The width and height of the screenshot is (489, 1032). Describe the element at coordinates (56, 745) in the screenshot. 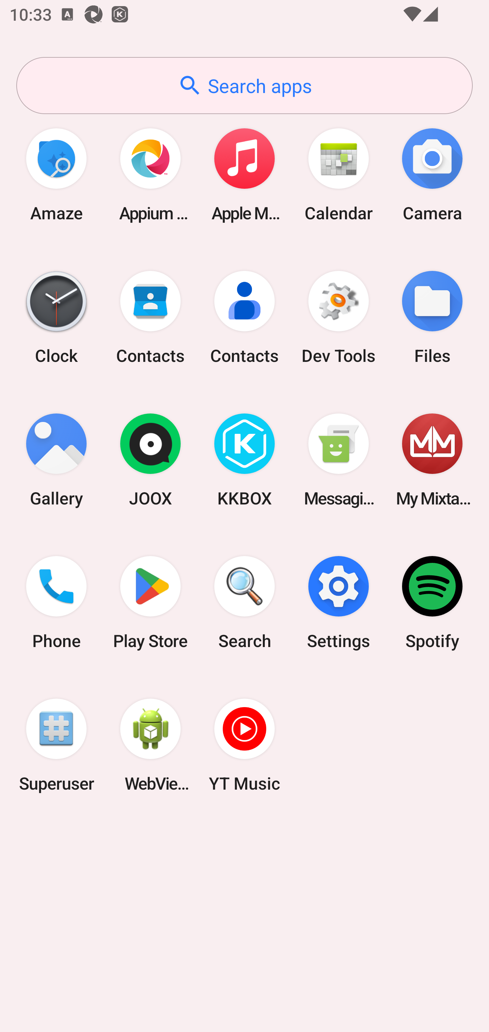

I see `Superuser` at that location.